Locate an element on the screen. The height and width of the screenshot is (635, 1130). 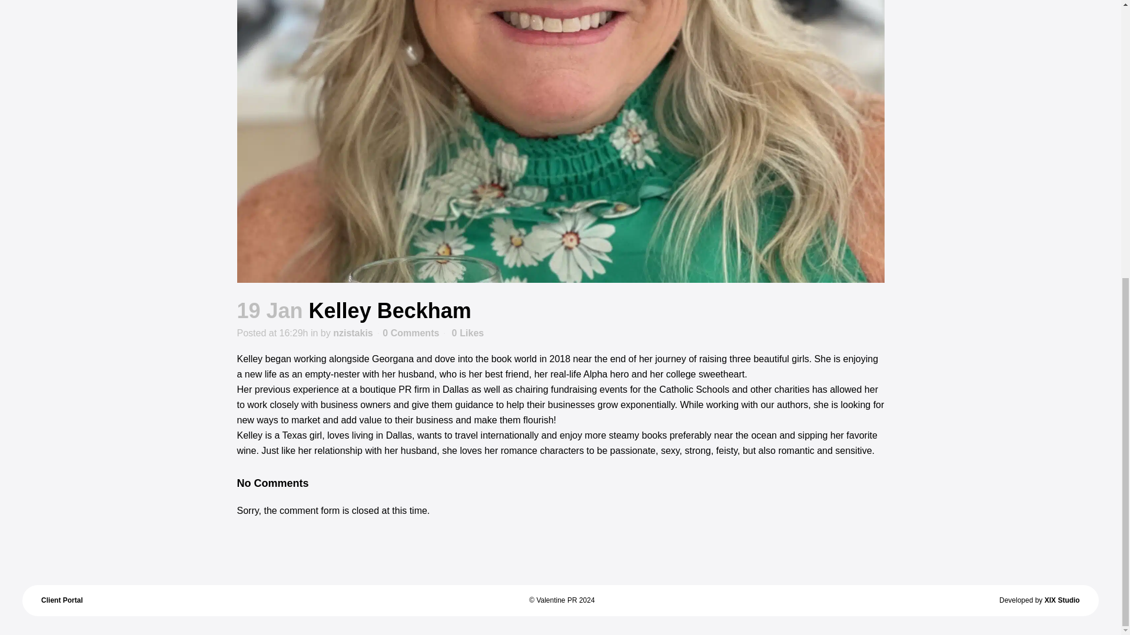
0 Likes is located at coordinates (467, 333).